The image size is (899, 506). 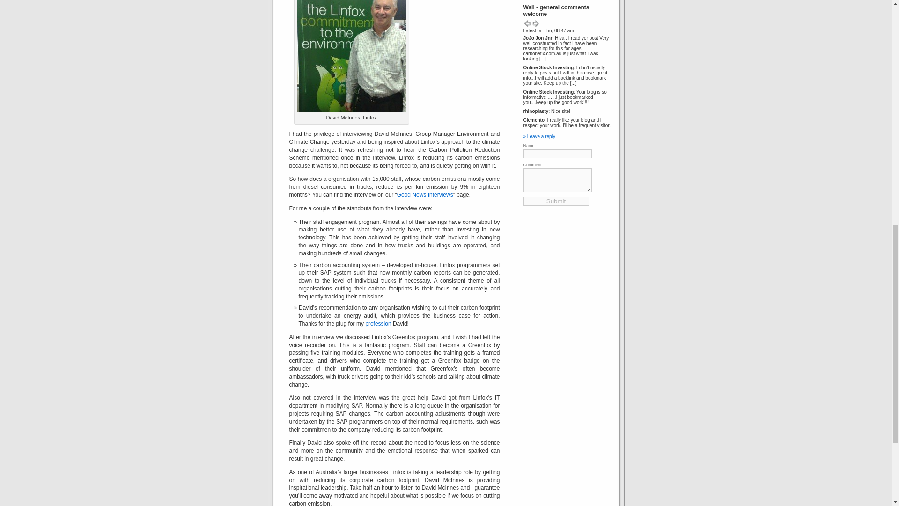 I want to click on profession, so click(x=378, y=323).